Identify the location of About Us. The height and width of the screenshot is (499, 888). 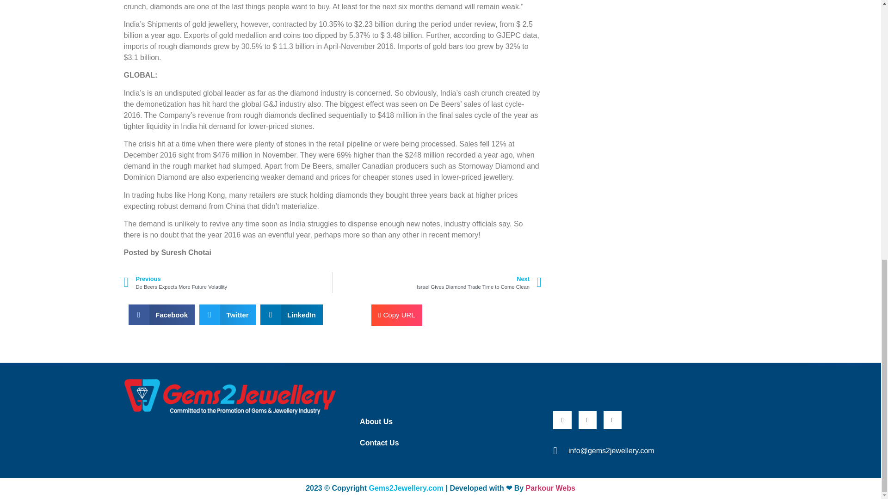
(438, 282).